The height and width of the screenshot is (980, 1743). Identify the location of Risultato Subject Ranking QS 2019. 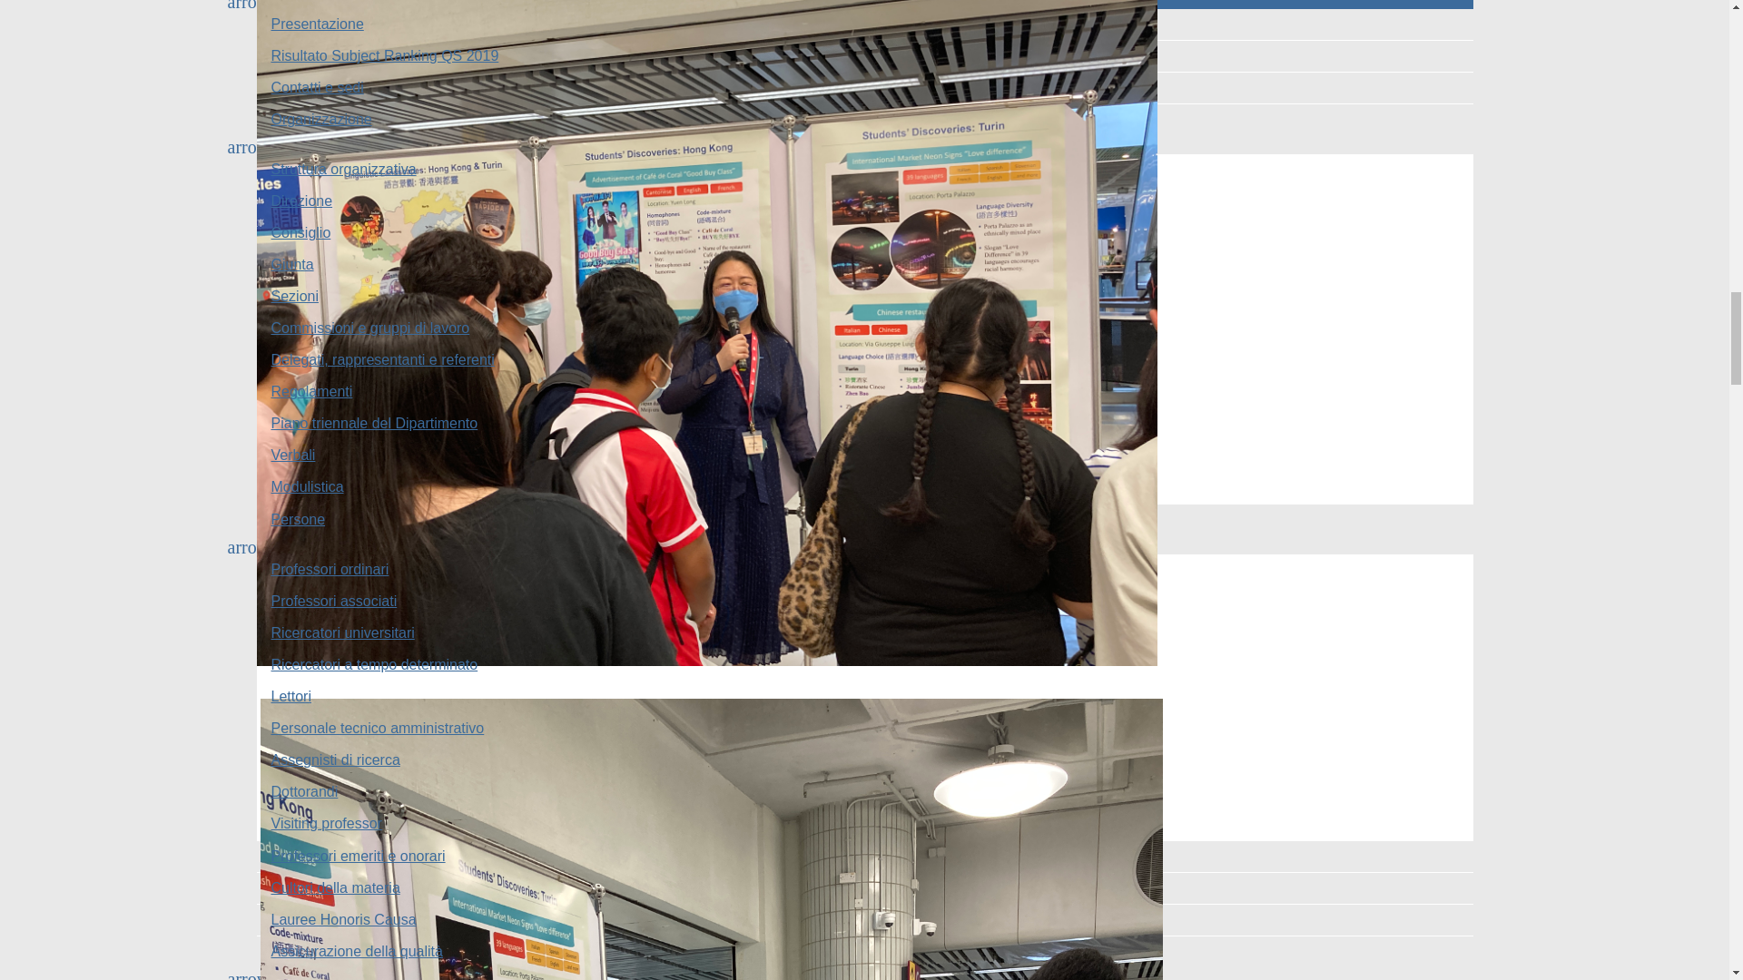
(864, 56).